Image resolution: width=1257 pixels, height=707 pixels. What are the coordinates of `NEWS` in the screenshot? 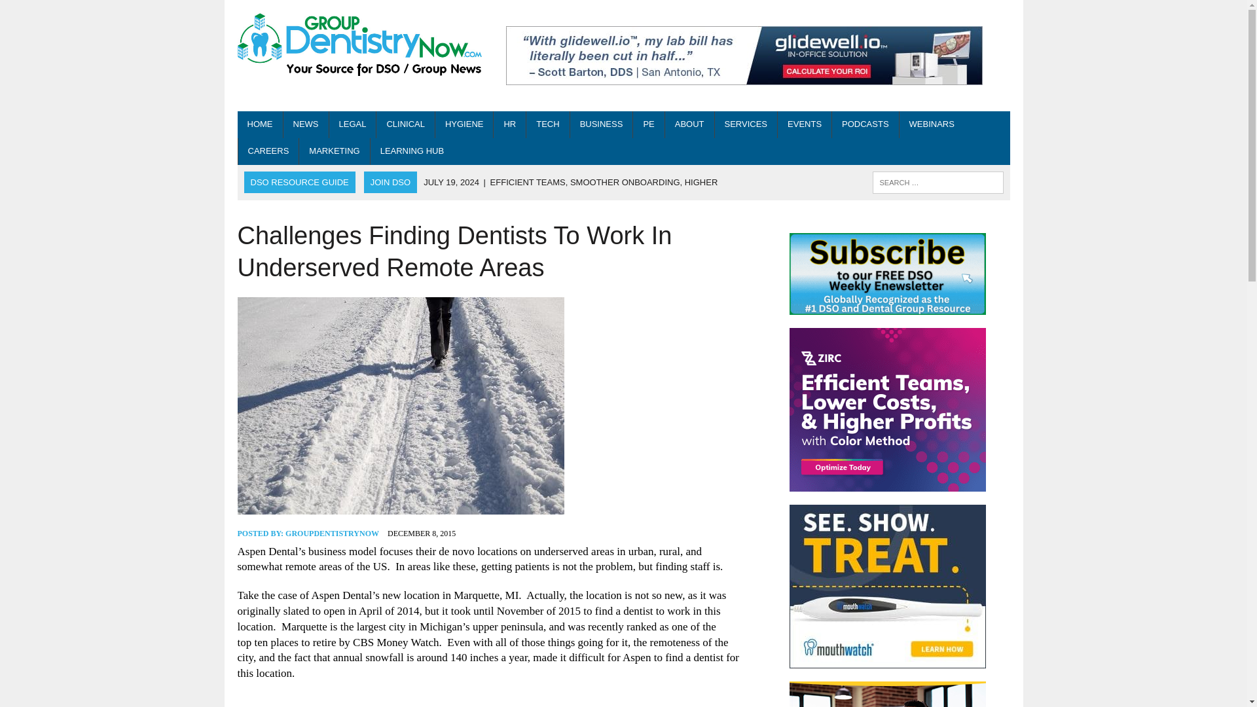 It's located at (305, 124).